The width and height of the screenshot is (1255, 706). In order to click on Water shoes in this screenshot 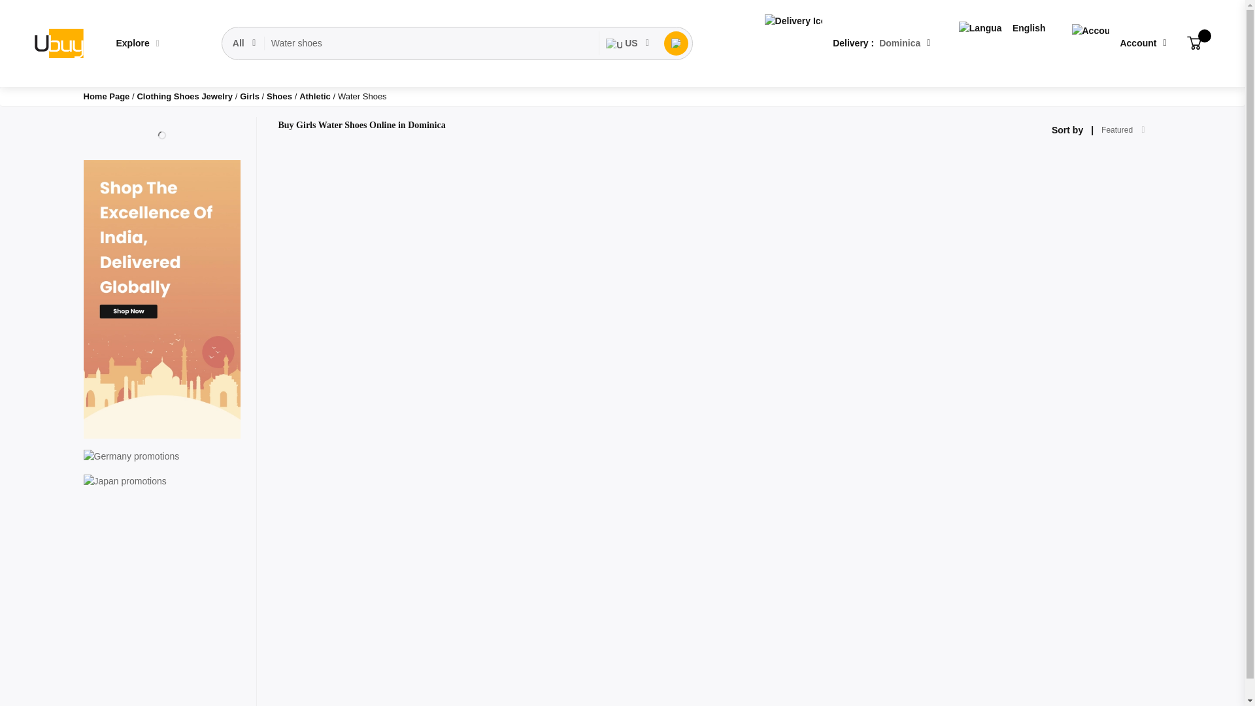, I will do `click(431, 43)`.